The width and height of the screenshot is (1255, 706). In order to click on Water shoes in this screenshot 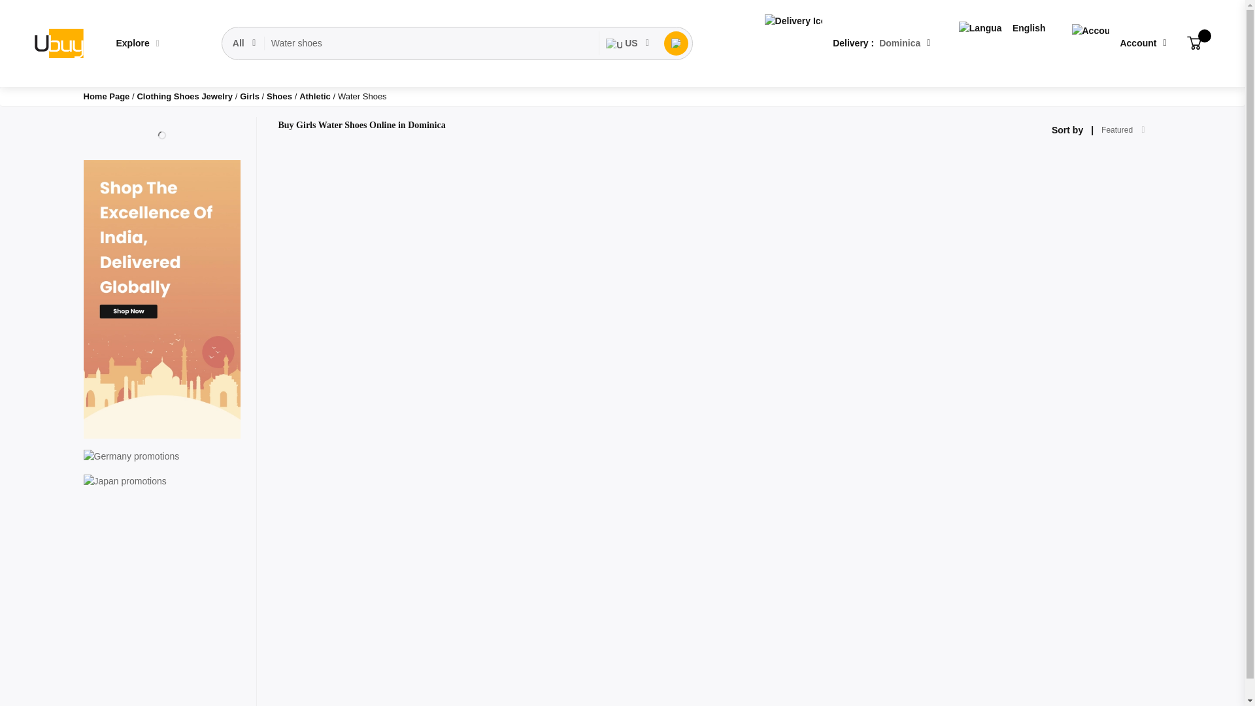, I will do `click(431, 43)`.